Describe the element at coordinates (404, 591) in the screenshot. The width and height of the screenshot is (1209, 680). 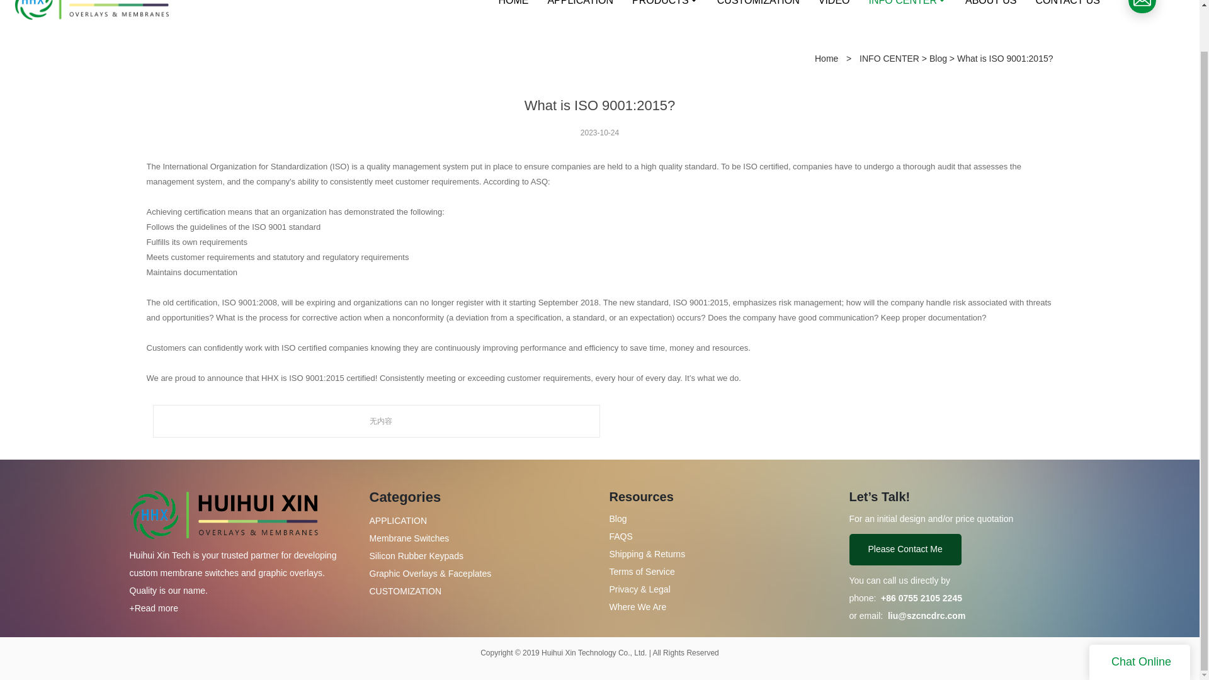
I see `CUSTOMIZATION` at that location.